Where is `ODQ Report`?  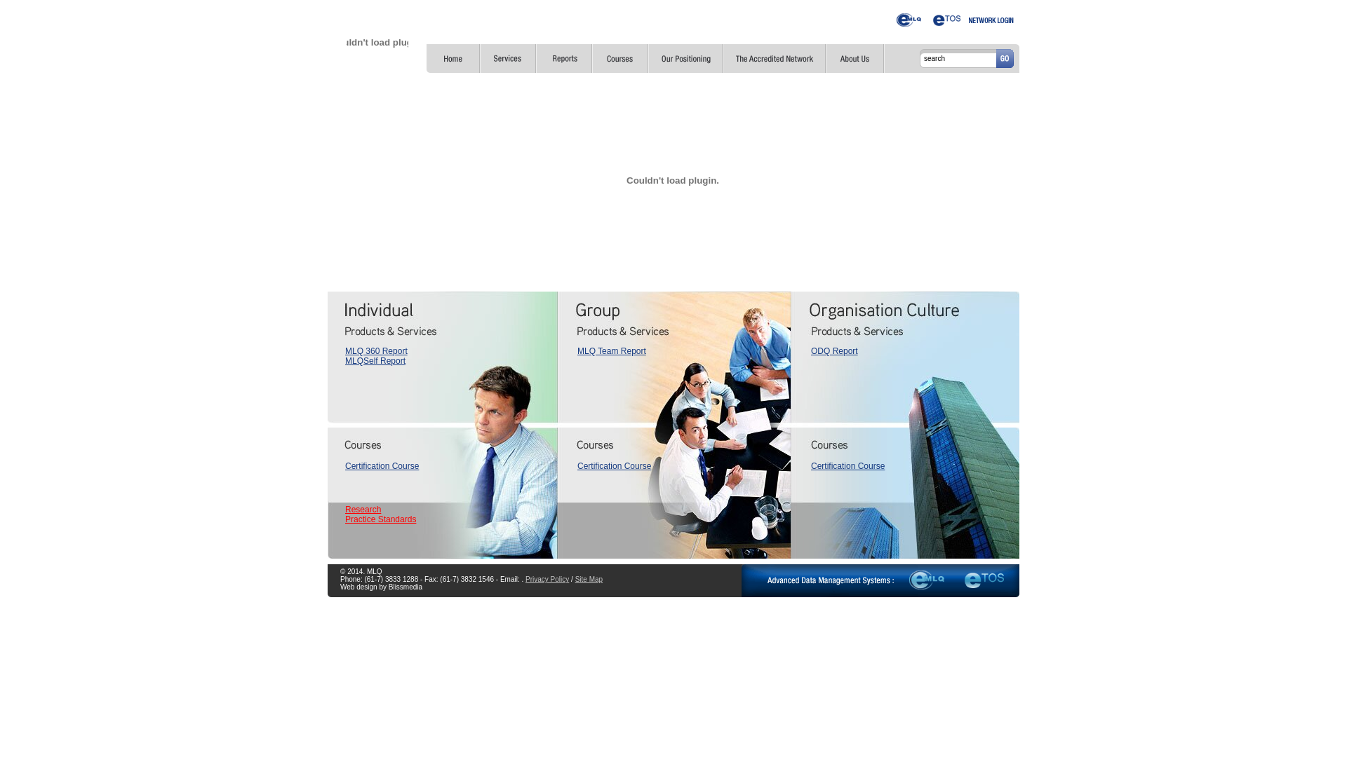
ODQ Report is located at coordinates (835, 351).